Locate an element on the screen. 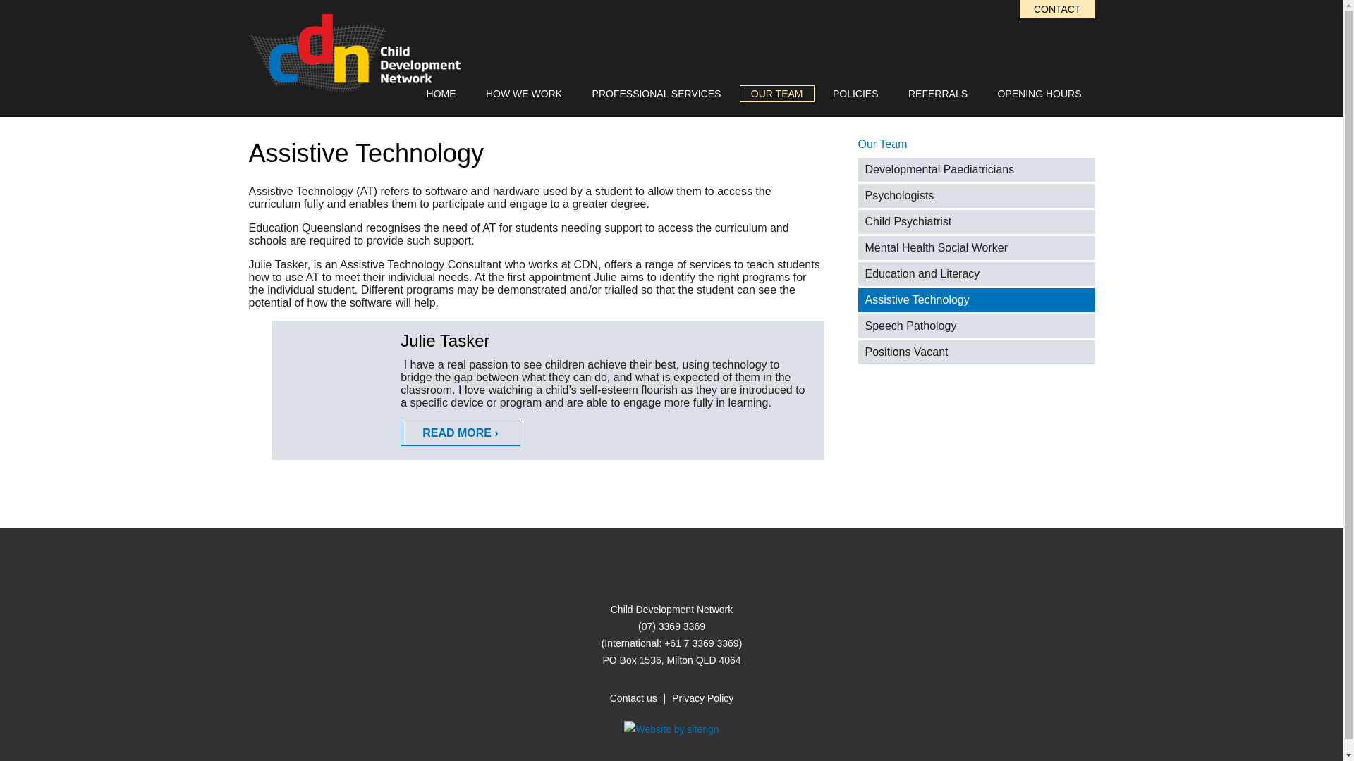 The width and height of the screenshot is (1354, 761). HOW WE WORK is located at coordinates (523, 93).